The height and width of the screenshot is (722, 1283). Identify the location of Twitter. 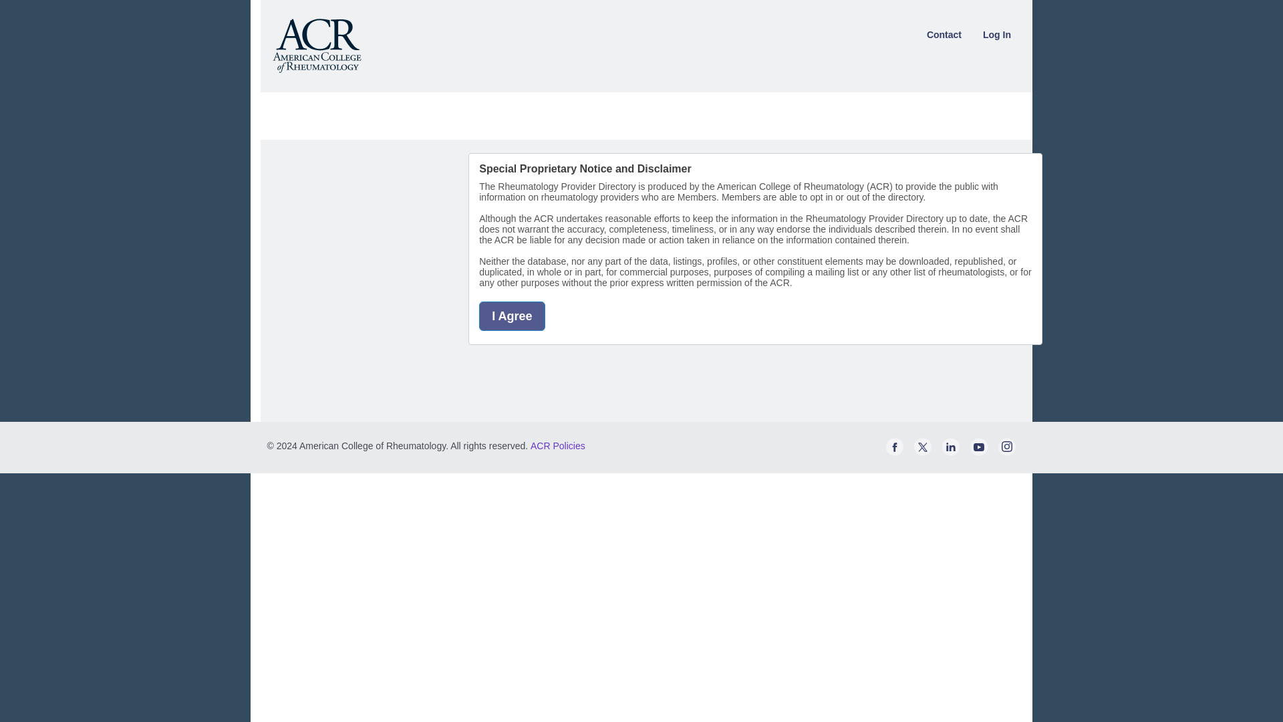
(922, 452).